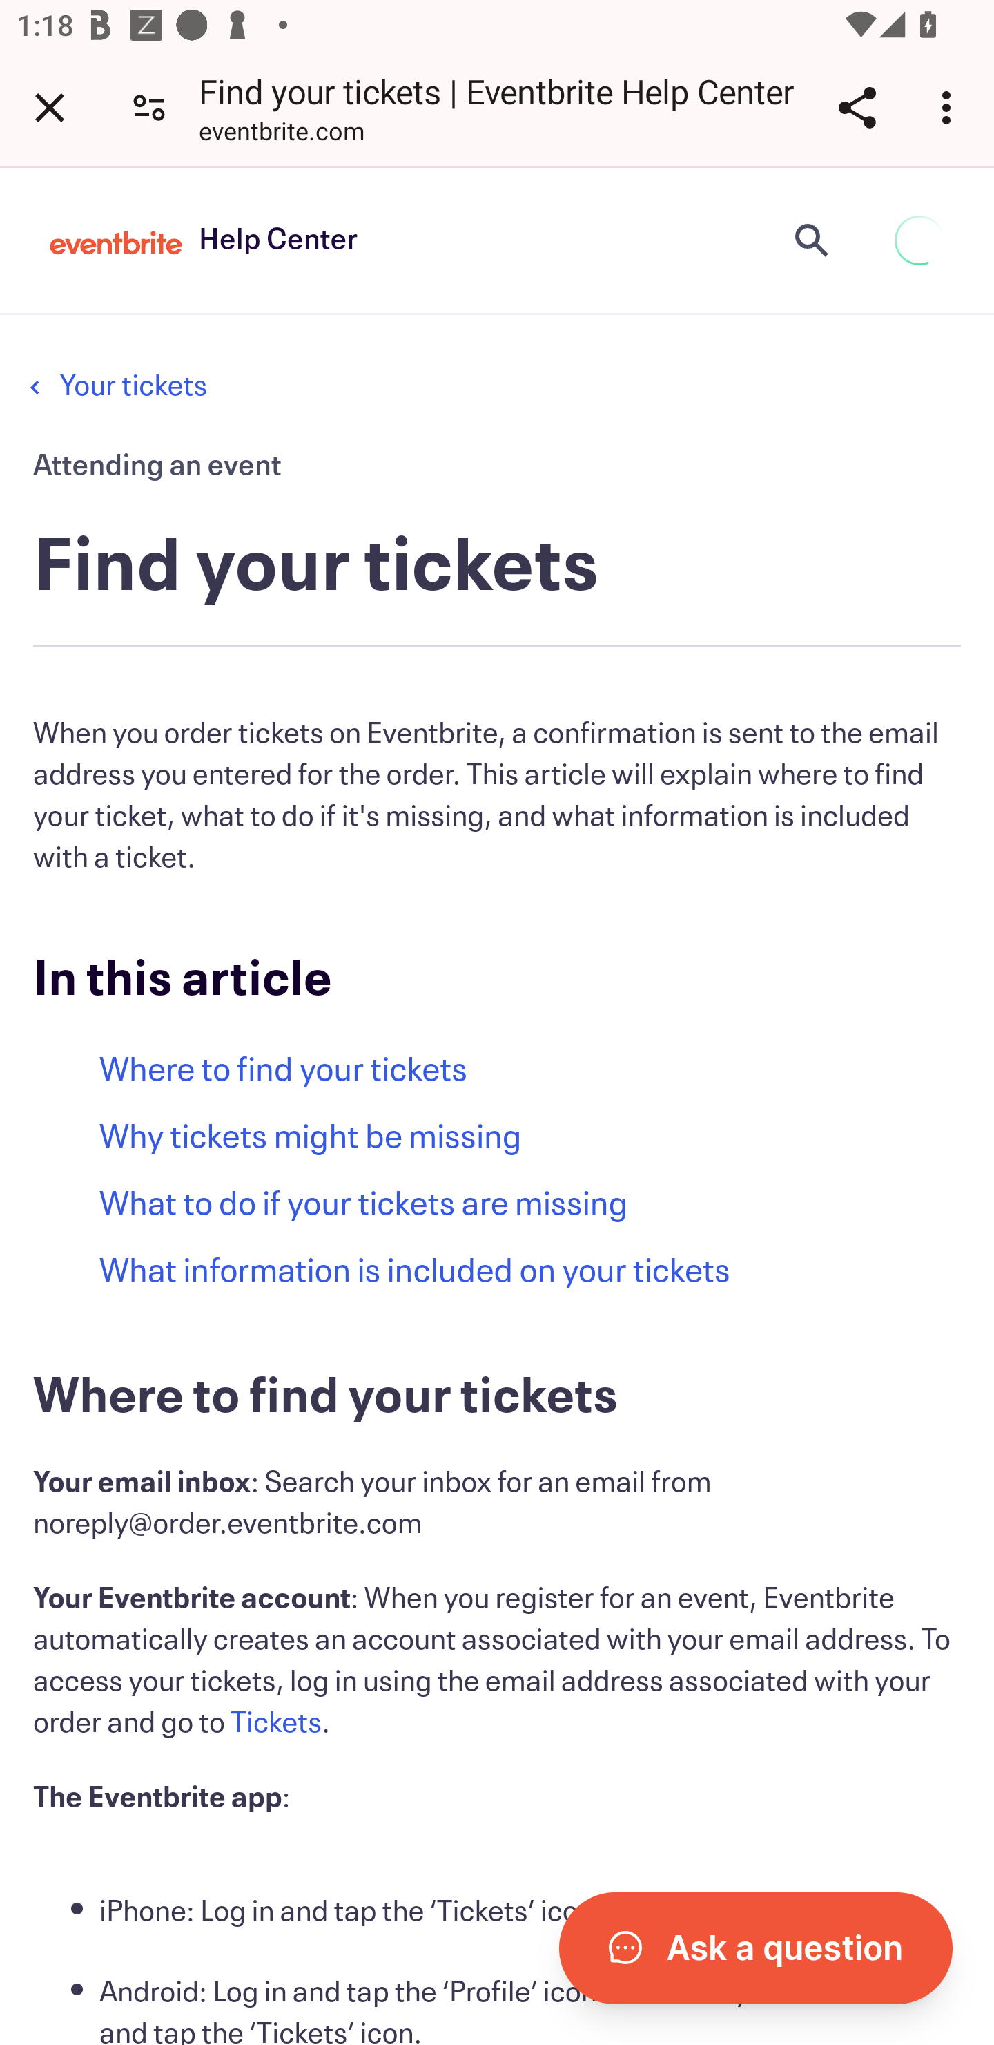  What do you see at coordinates (755, 1948) in the screenshot?
I see `Open Chatbot` at bounding box center [755, 1948].